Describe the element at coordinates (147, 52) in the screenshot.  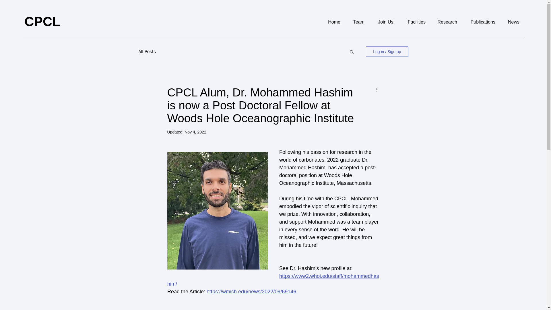
I see `All Posts` at that location.